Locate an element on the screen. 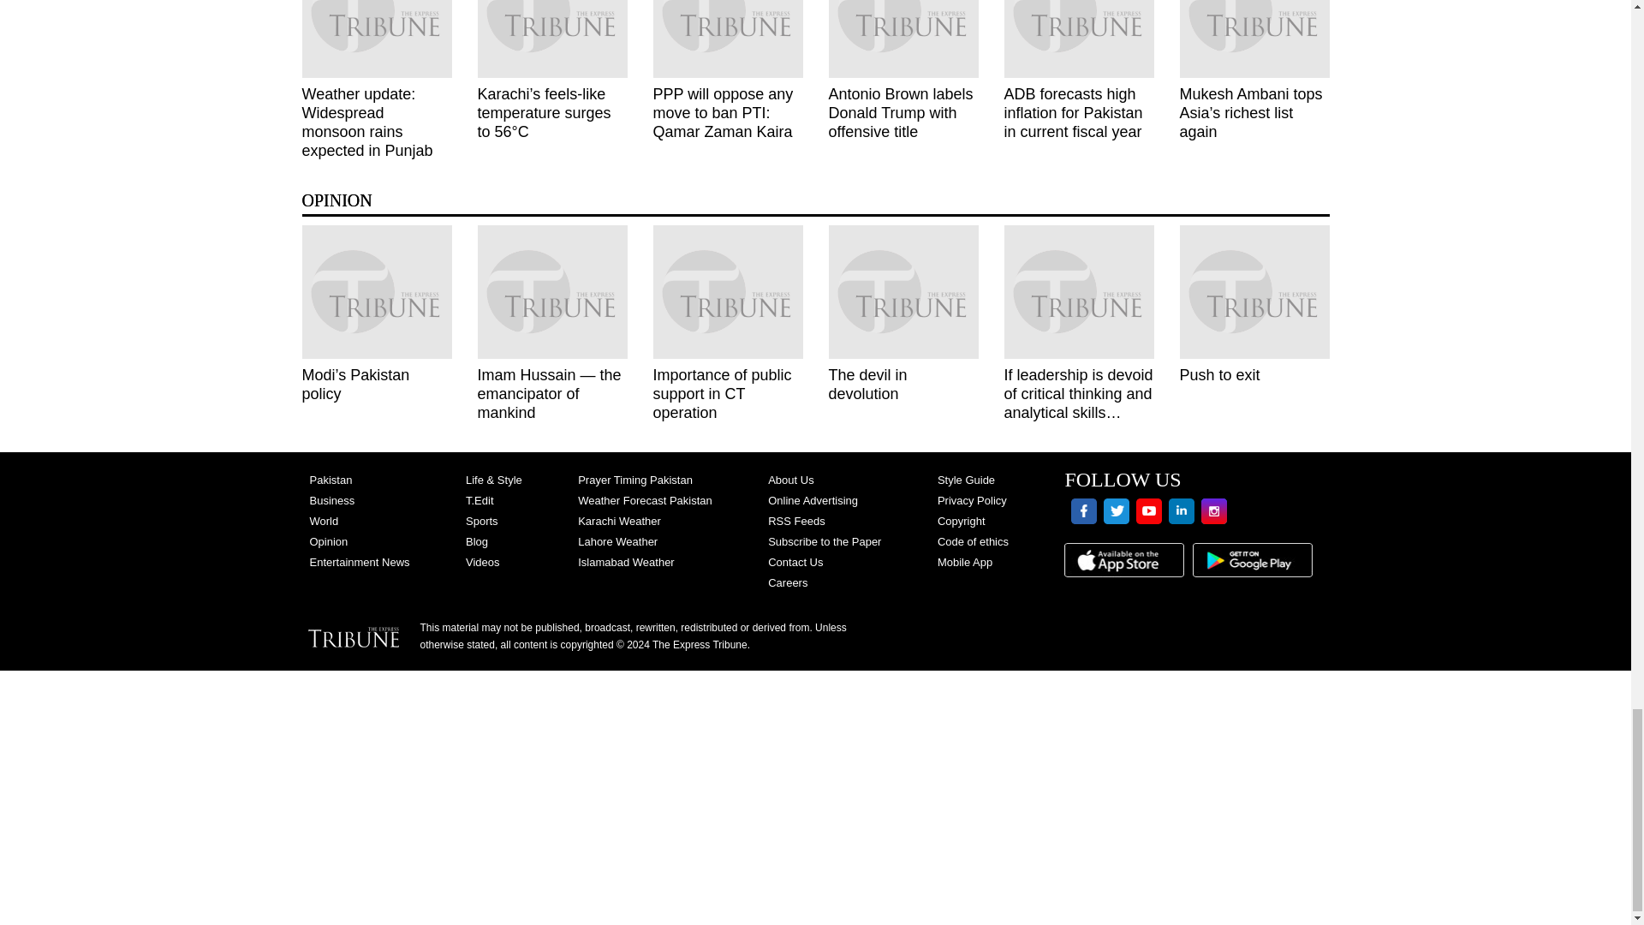  ppp will oppose any move to ban pti qamar zaman kaira is located at coordinates (727, 39).